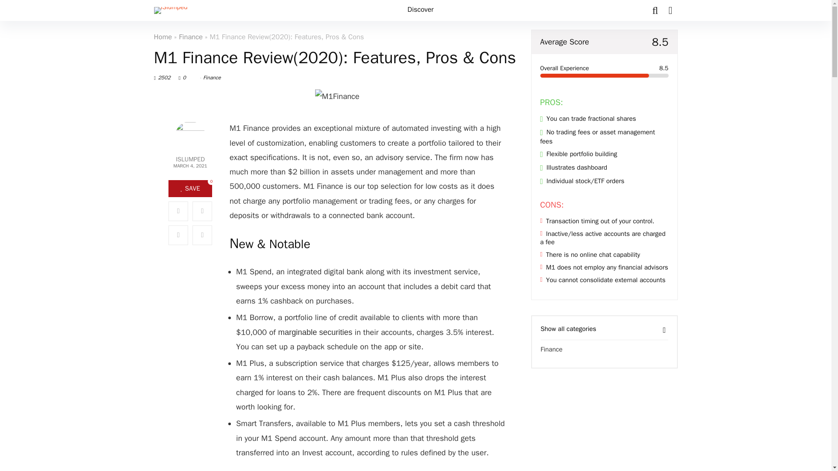 This screenshot has width=838, height=471. What do you see at coordinates (212, 77) in the screenshot?
I see `View all posts in Finance` at bounding box center [212, 77].